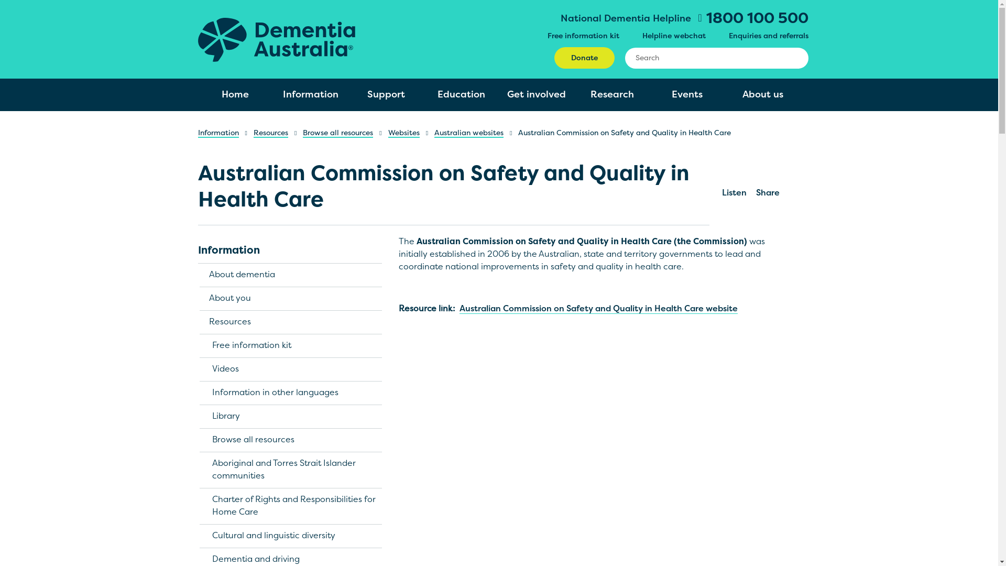 This screenshot has width=1006, height=566. I want to click on Donate, so click(585, 58).